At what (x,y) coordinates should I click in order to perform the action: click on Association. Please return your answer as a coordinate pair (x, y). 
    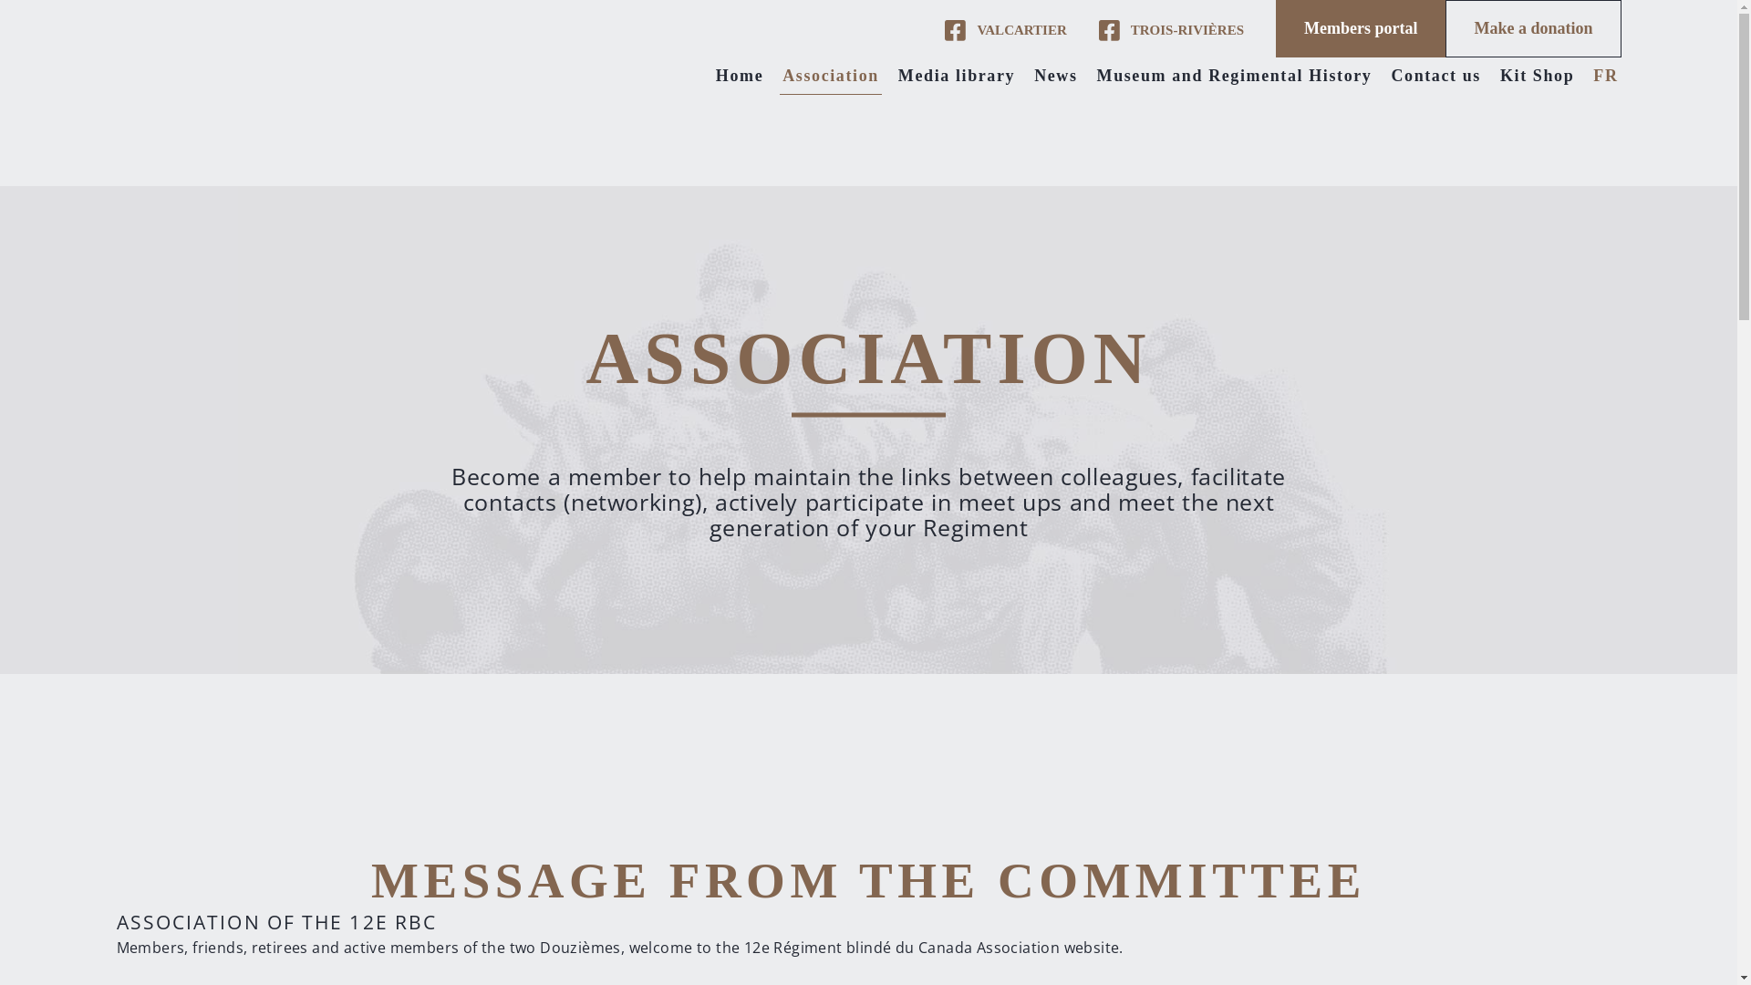
    Looking at the image, I should click on (831, 77).